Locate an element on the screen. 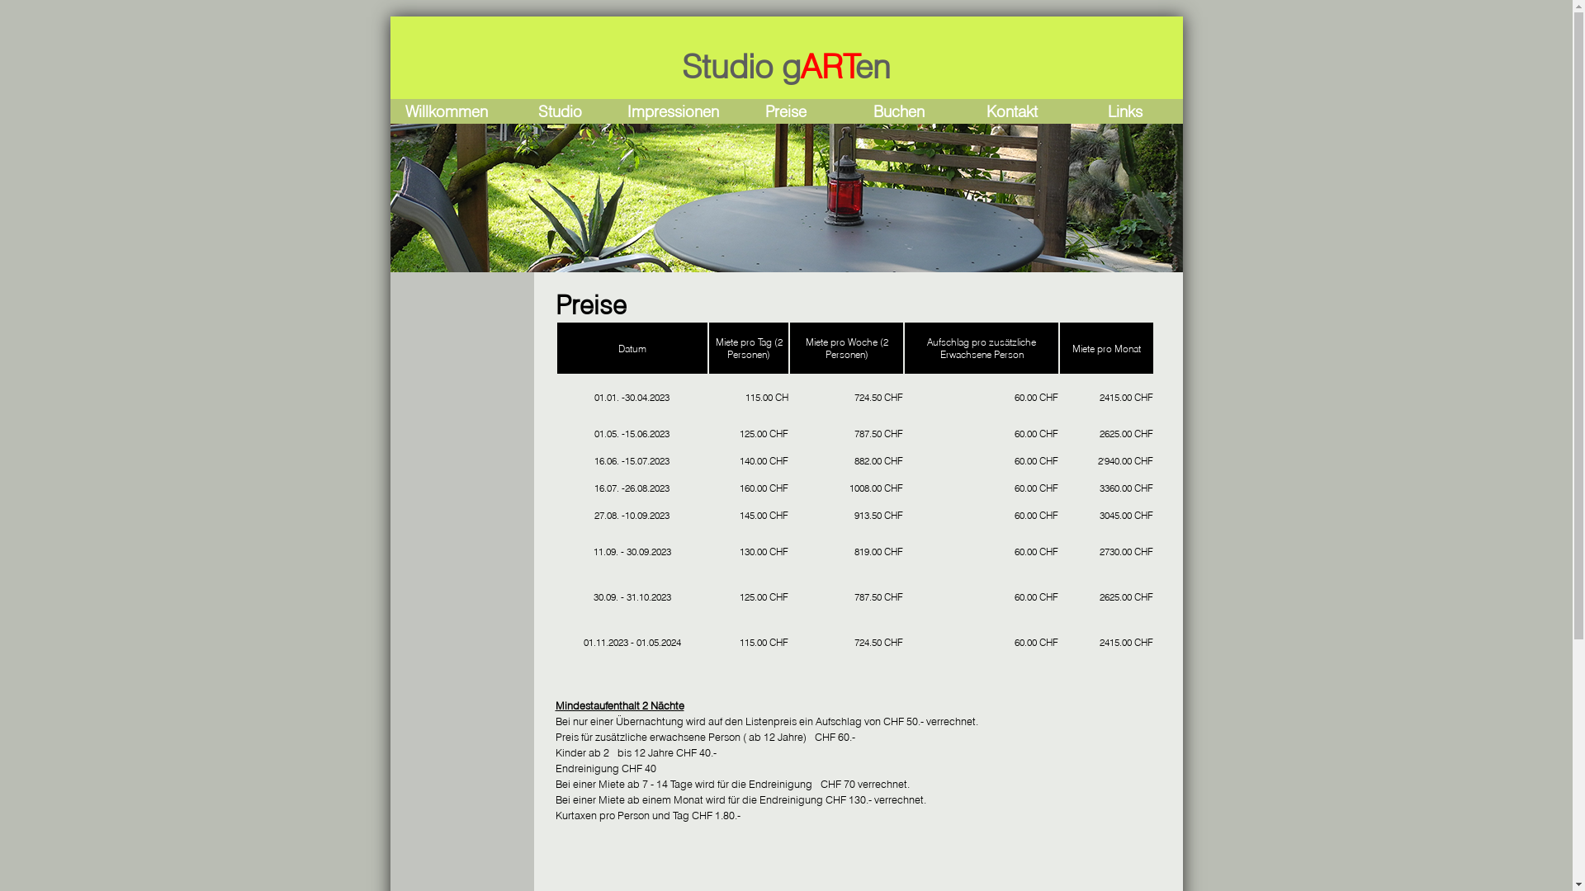 Image resolution: width=1585 pixels, height=891 pixels. Impressionen is located at coordinates (674, 111).